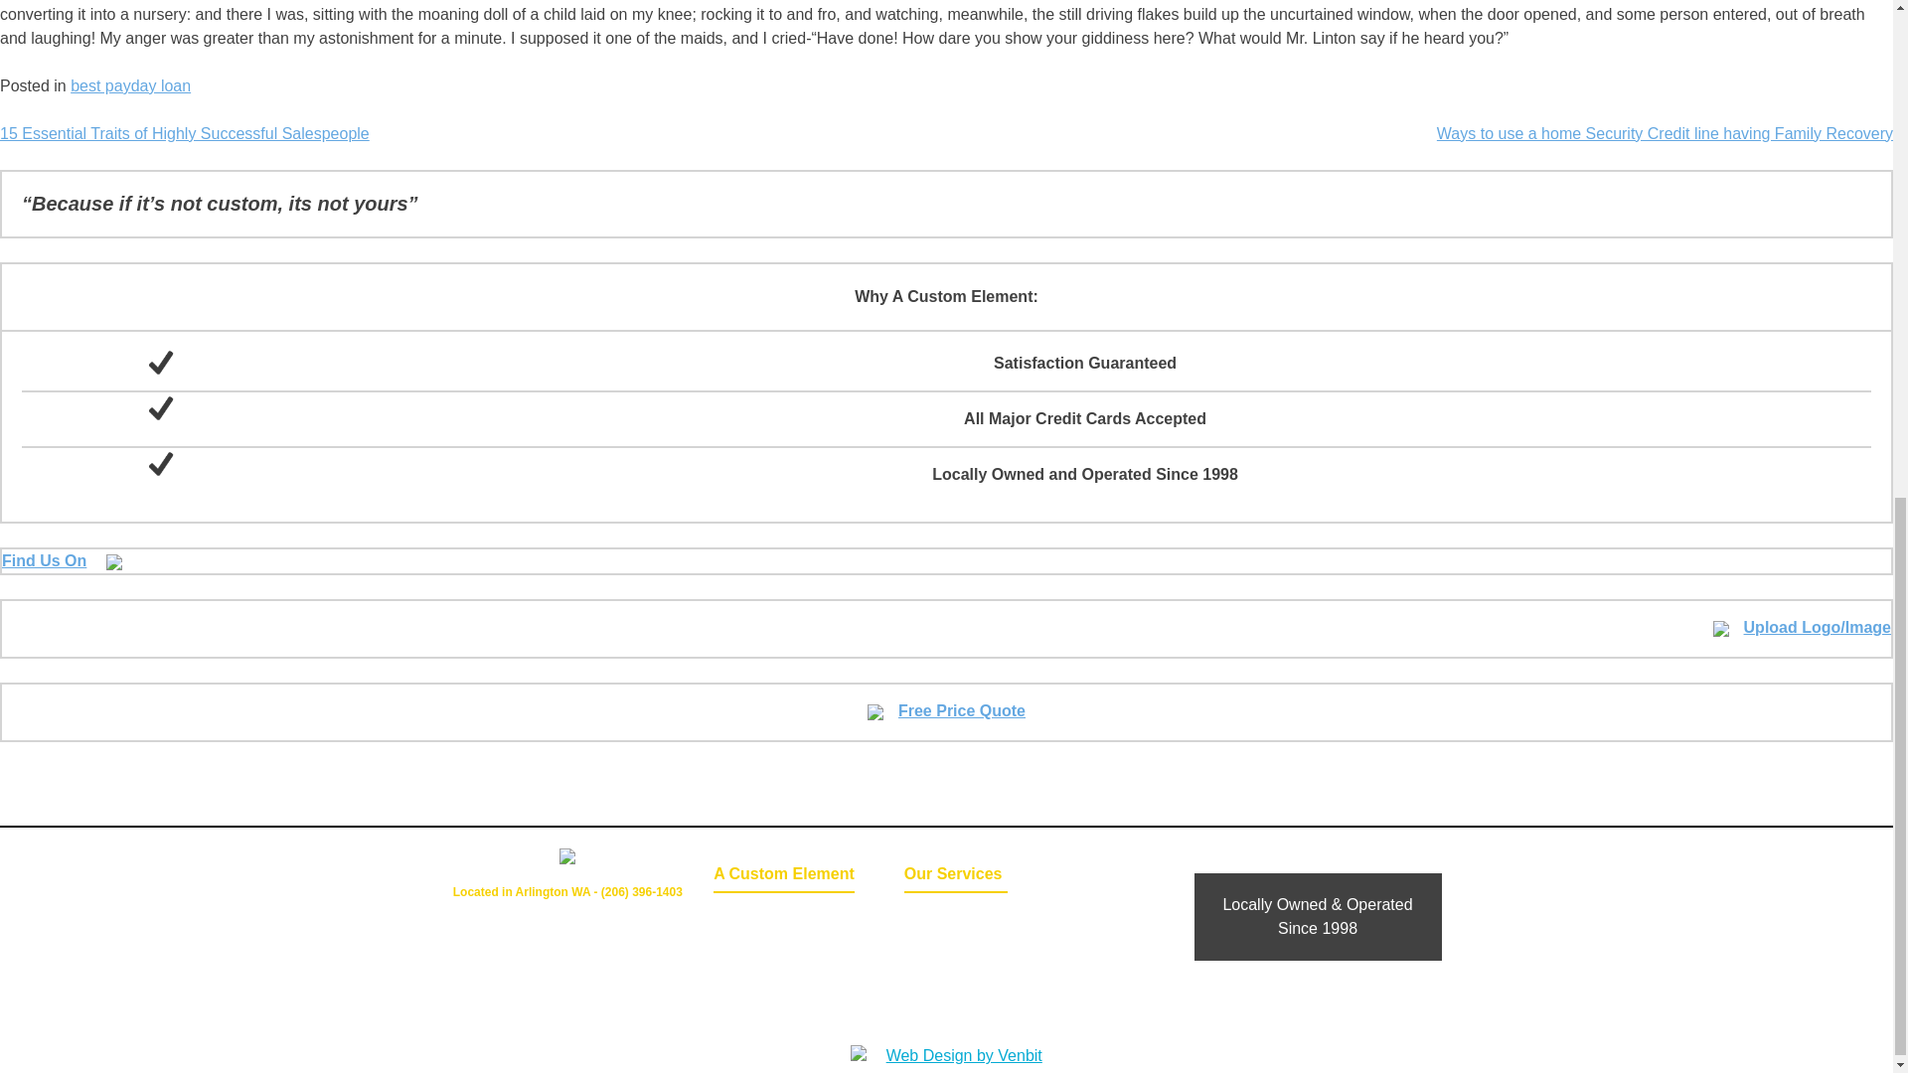  Describe the element at coordinates (757, 972) in the screenshot. I see `About Us` at that location.